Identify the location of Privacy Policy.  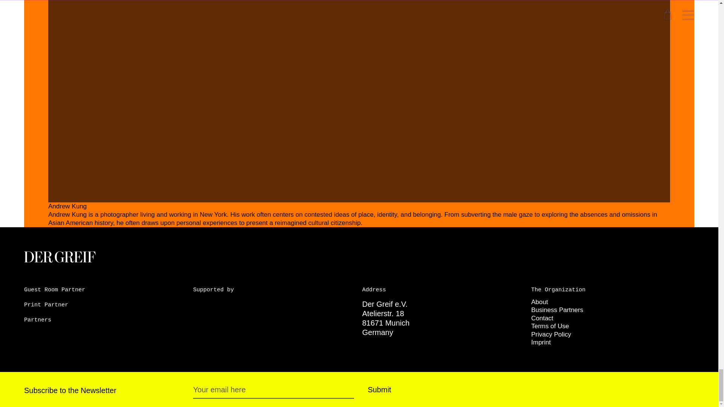
(551, 334).